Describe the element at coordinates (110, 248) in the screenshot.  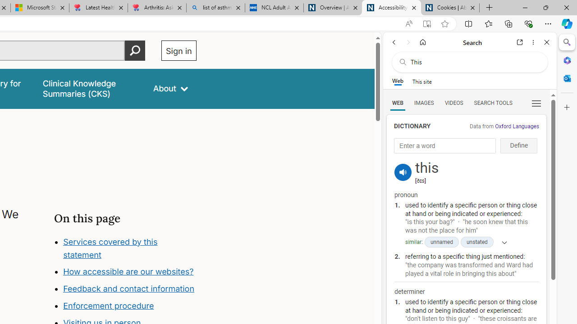
I see `Services covered by this statement` at that location.